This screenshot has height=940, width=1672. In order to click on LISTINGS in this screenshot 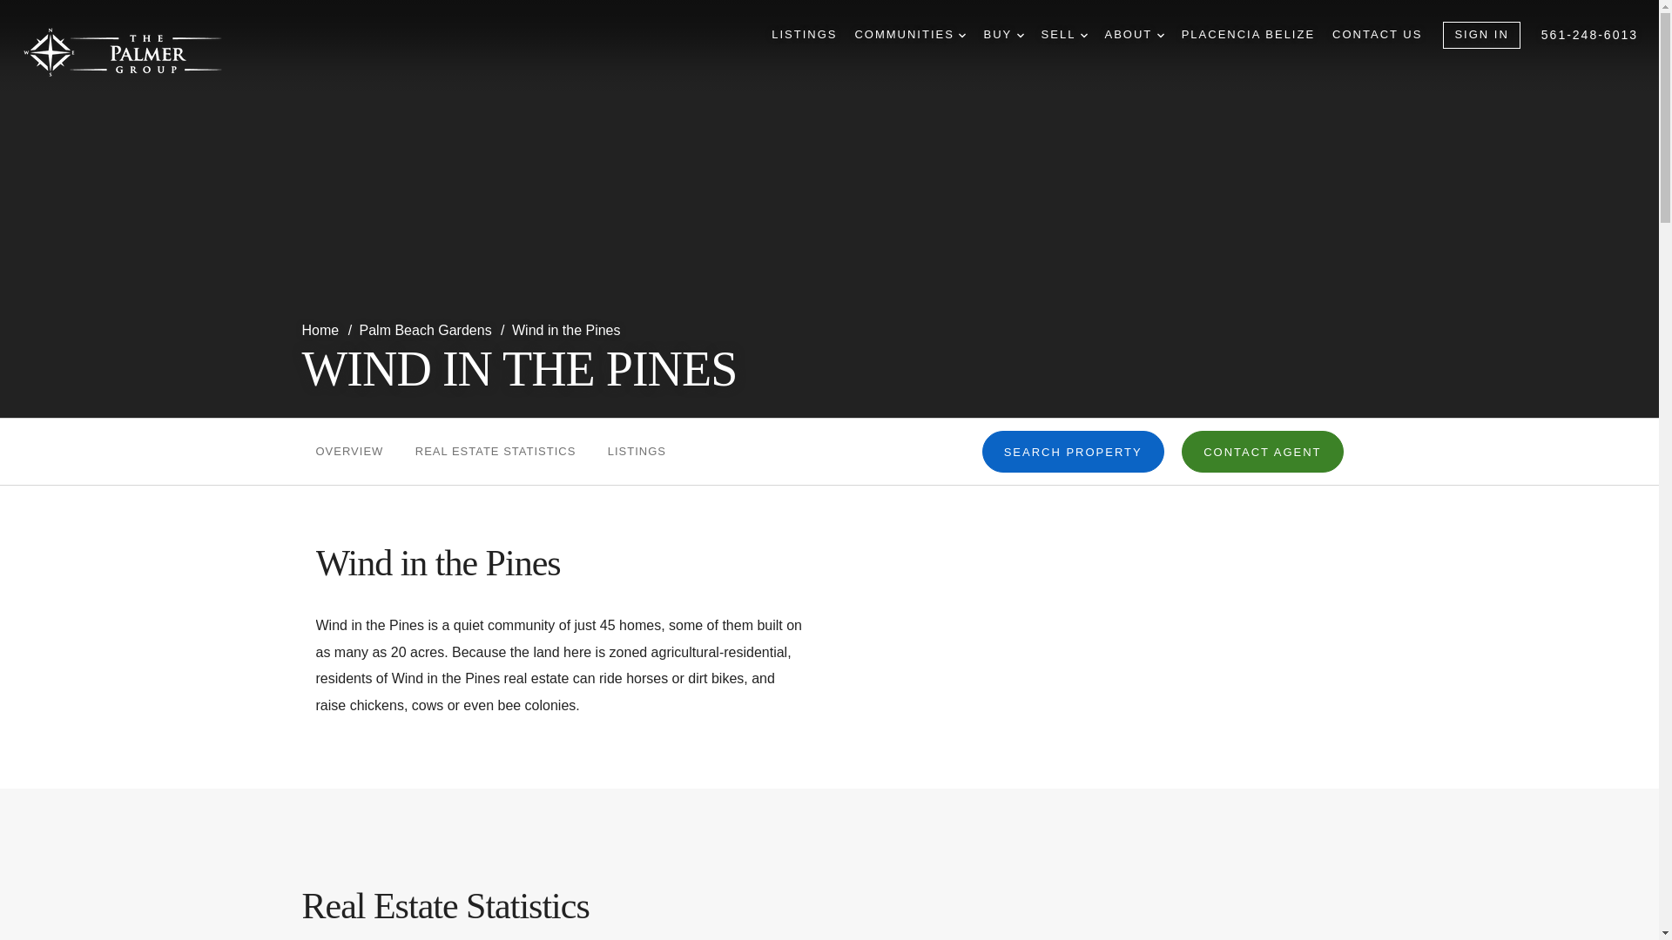, I will do `click(804, 35)`.